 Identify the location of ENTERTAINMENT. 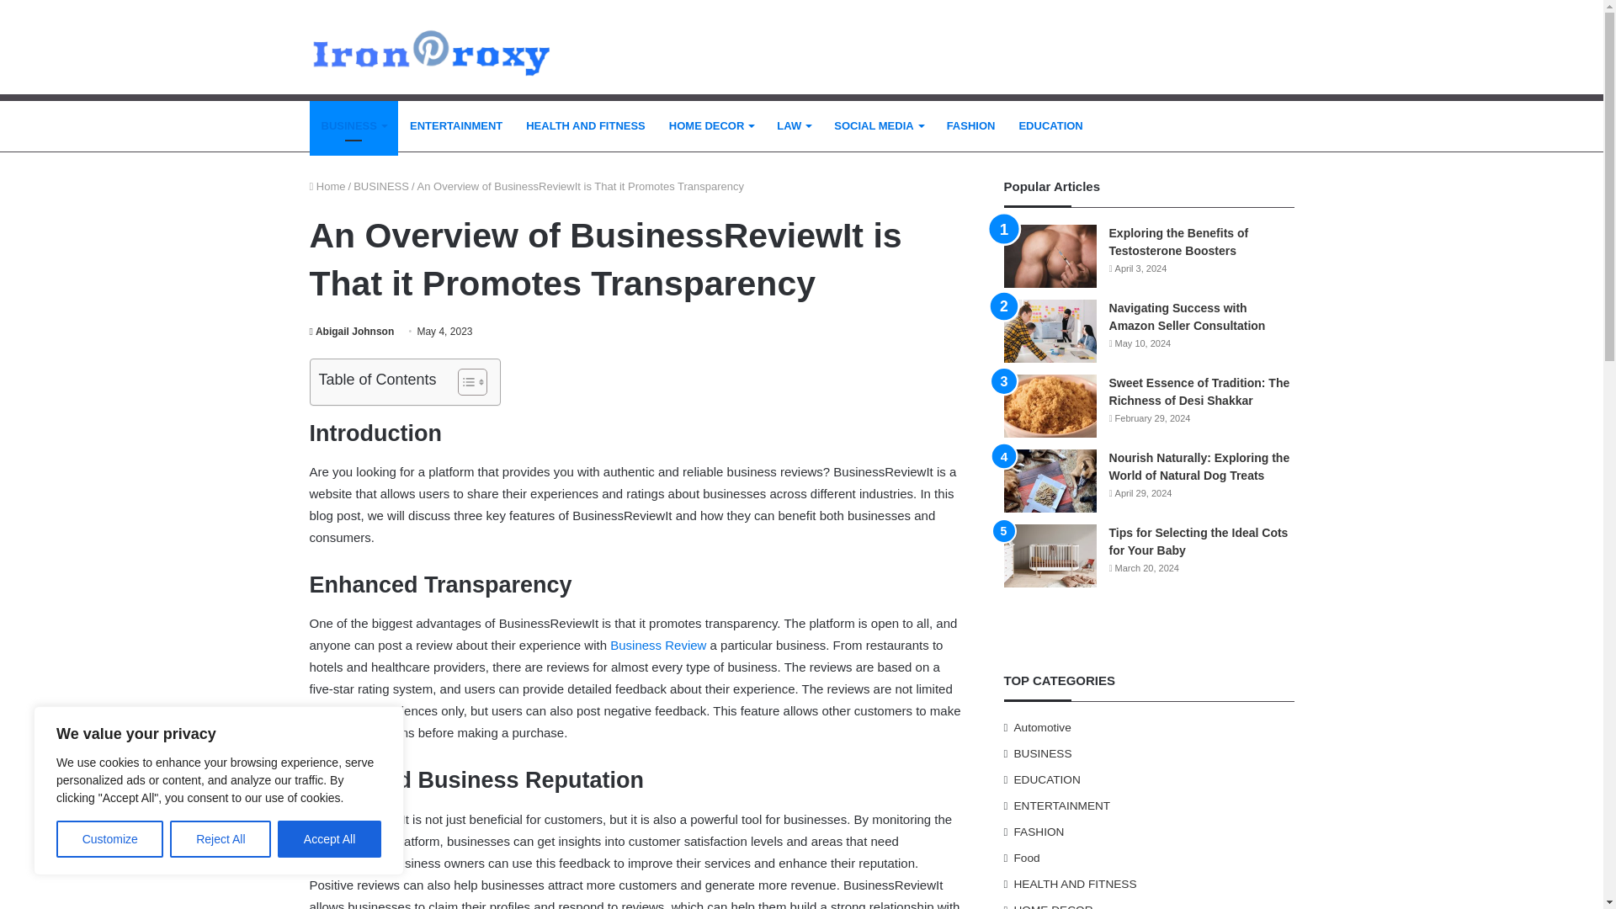
(455, 126).